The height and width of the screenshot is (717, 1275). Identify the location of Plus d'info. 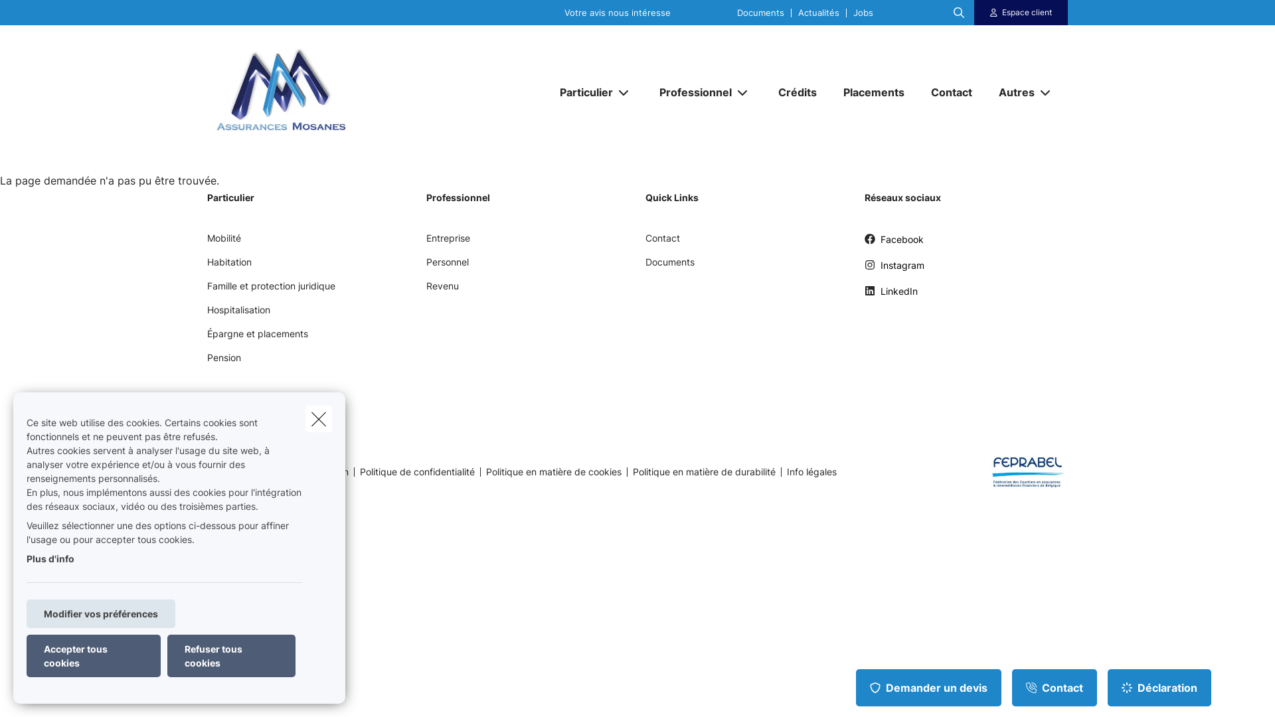
(50, 559).